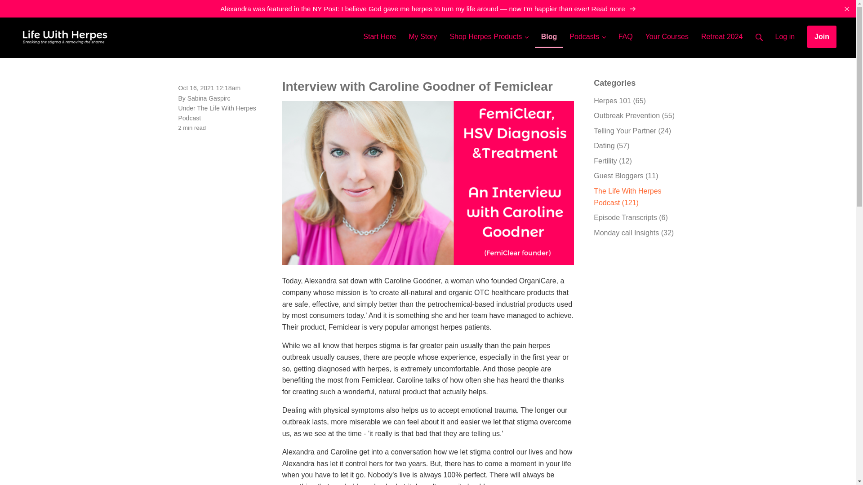 This screenshot has width=863, height=485. What do you see at coordinates (822, 37) in the screenshot?
I see `Join` at bounding box center [822, 37].